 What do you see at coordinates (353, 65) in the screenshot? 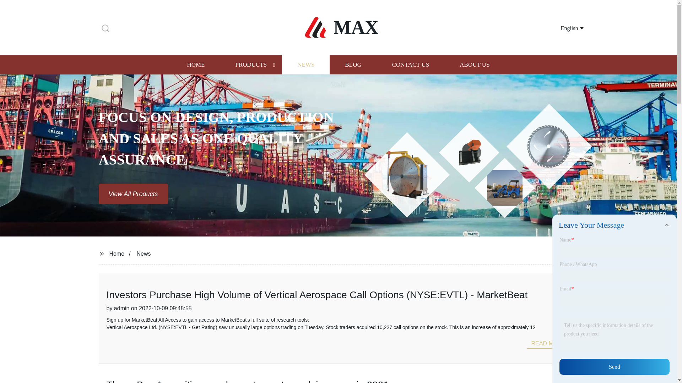
I see `BLOG` at bounding box center [353, 65].